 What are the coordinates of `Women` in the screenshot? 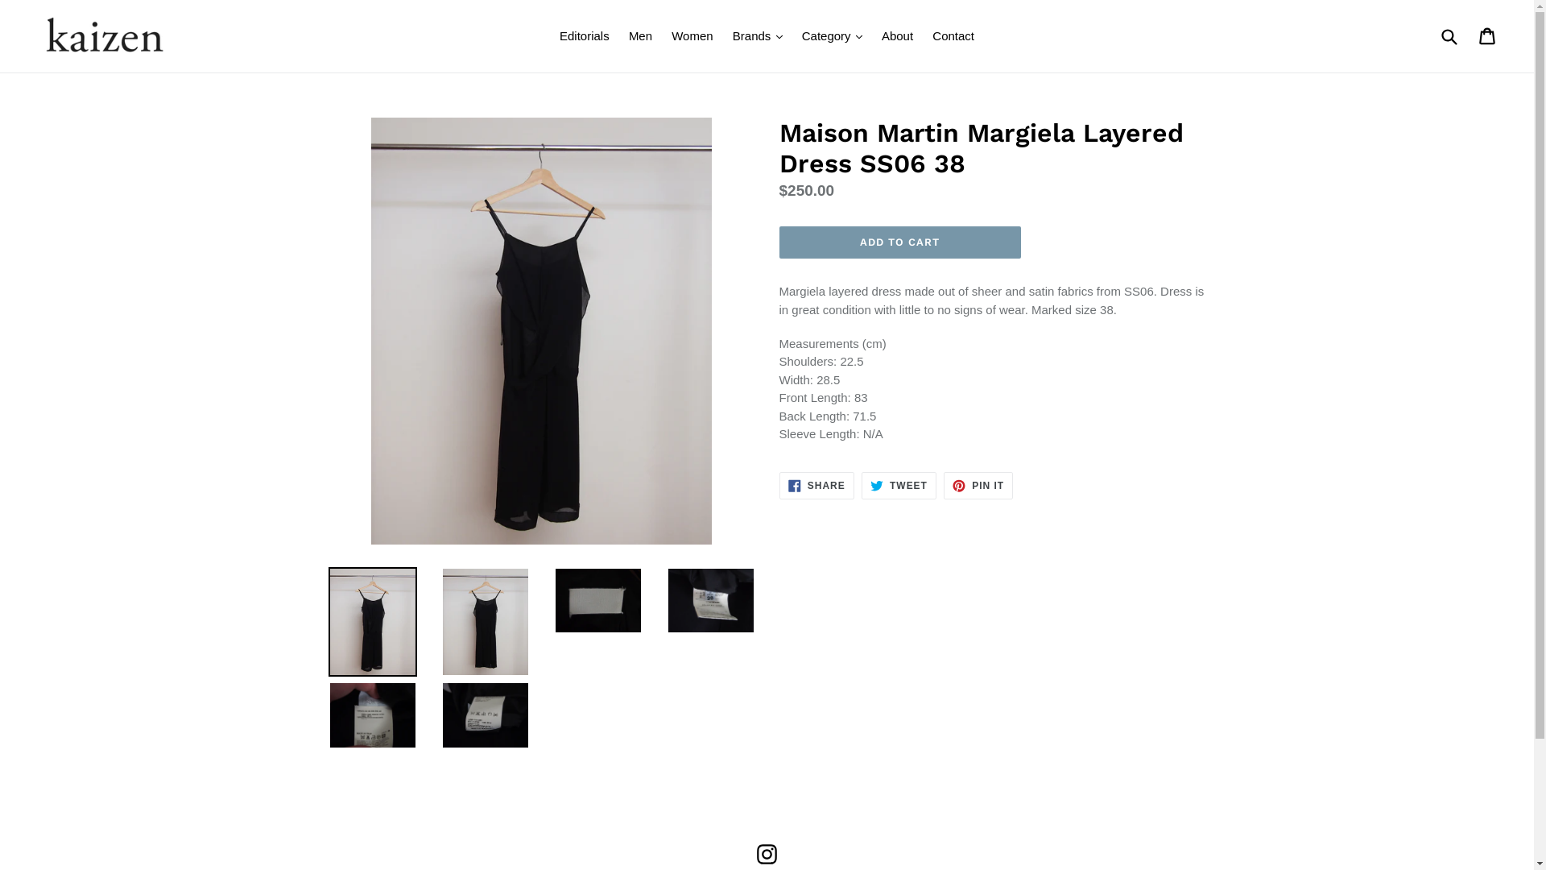 It's located at (692, 37).